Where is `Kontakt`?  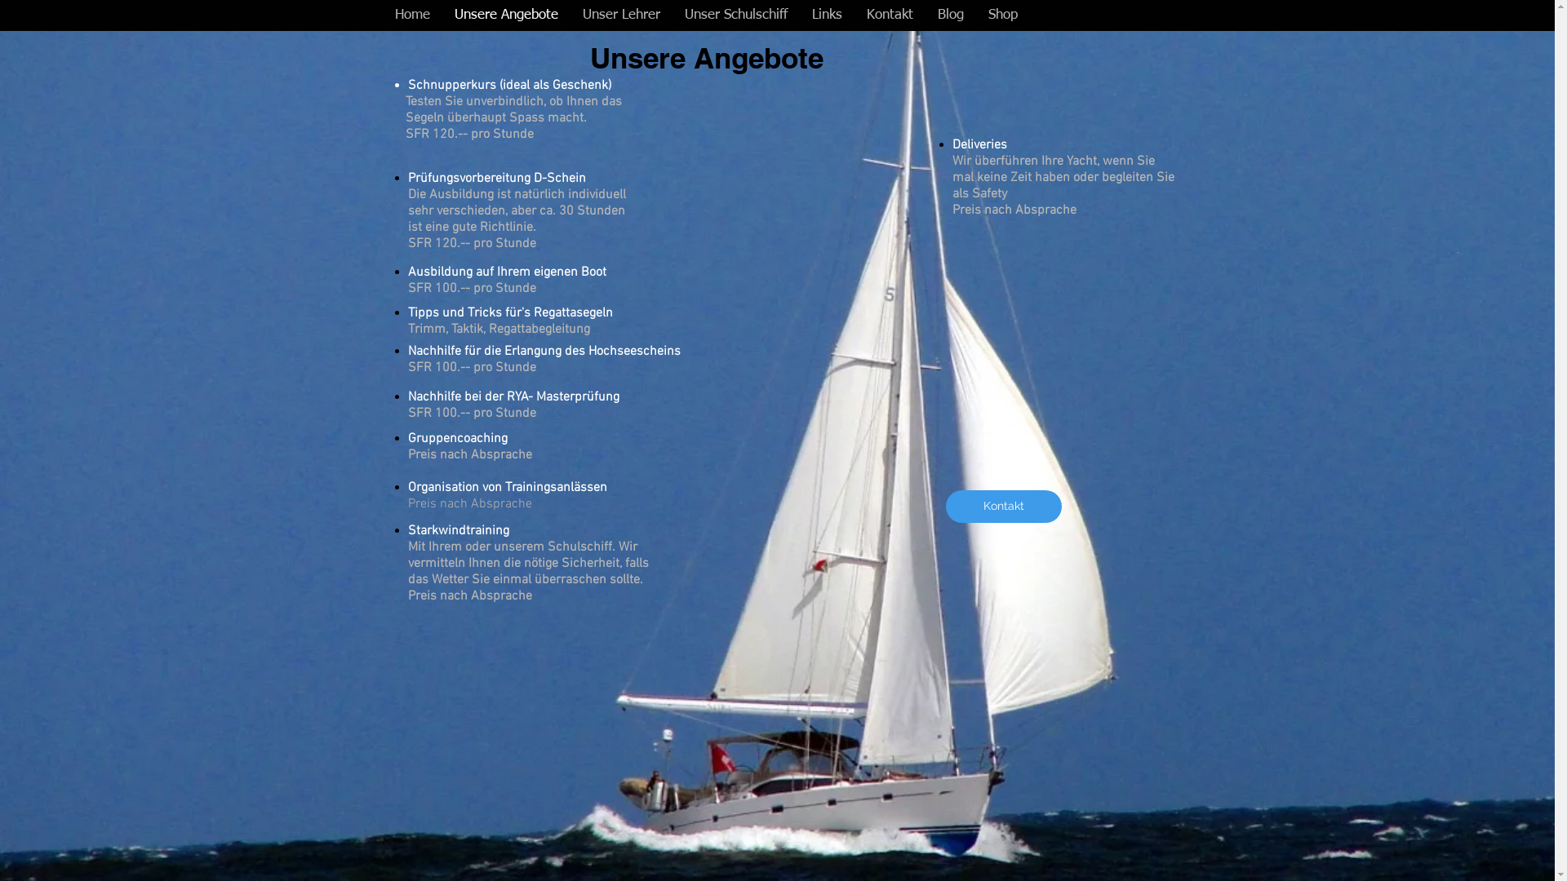 Kontakt is located at coordinates (890, 15).